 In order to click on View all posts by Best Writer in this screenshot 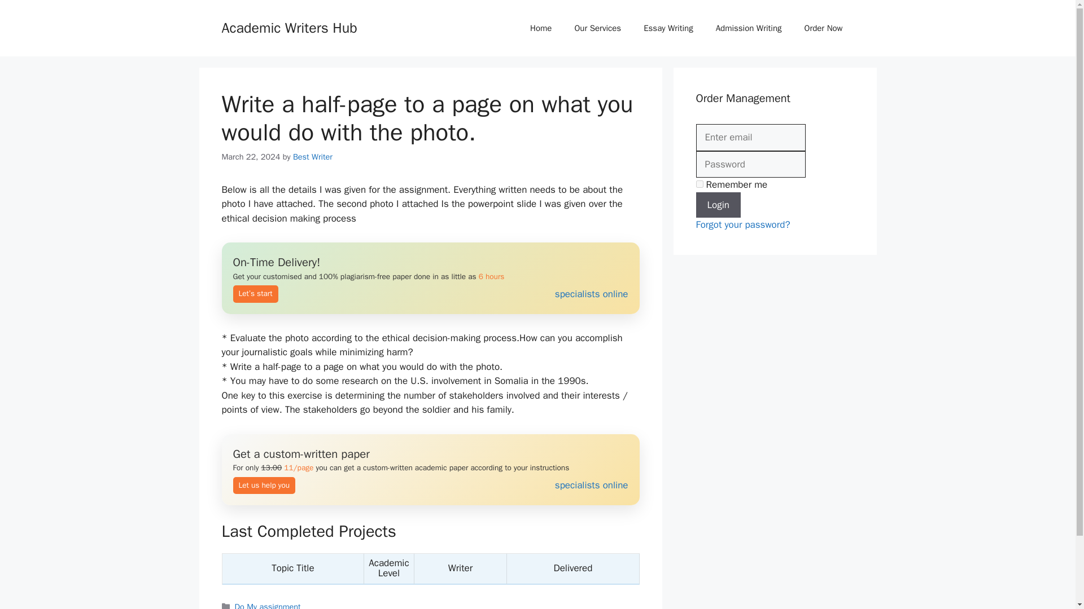, I will do `click(313, 157)`.